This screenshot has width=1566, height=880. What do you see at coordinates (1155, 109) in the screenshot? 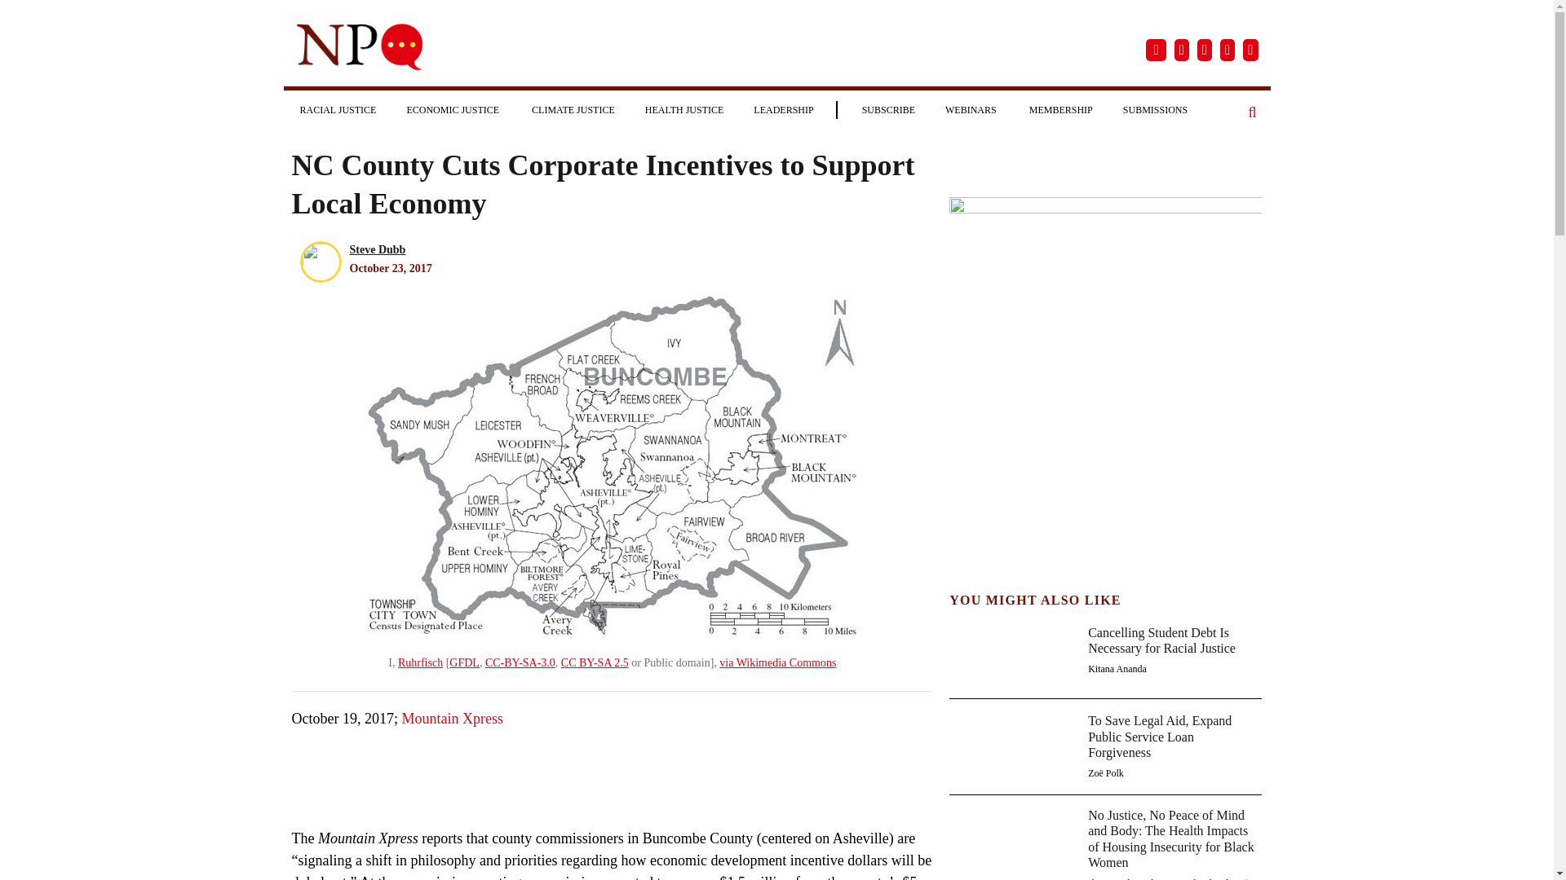
I see `Submissions` at bounding box center [1155, 109].